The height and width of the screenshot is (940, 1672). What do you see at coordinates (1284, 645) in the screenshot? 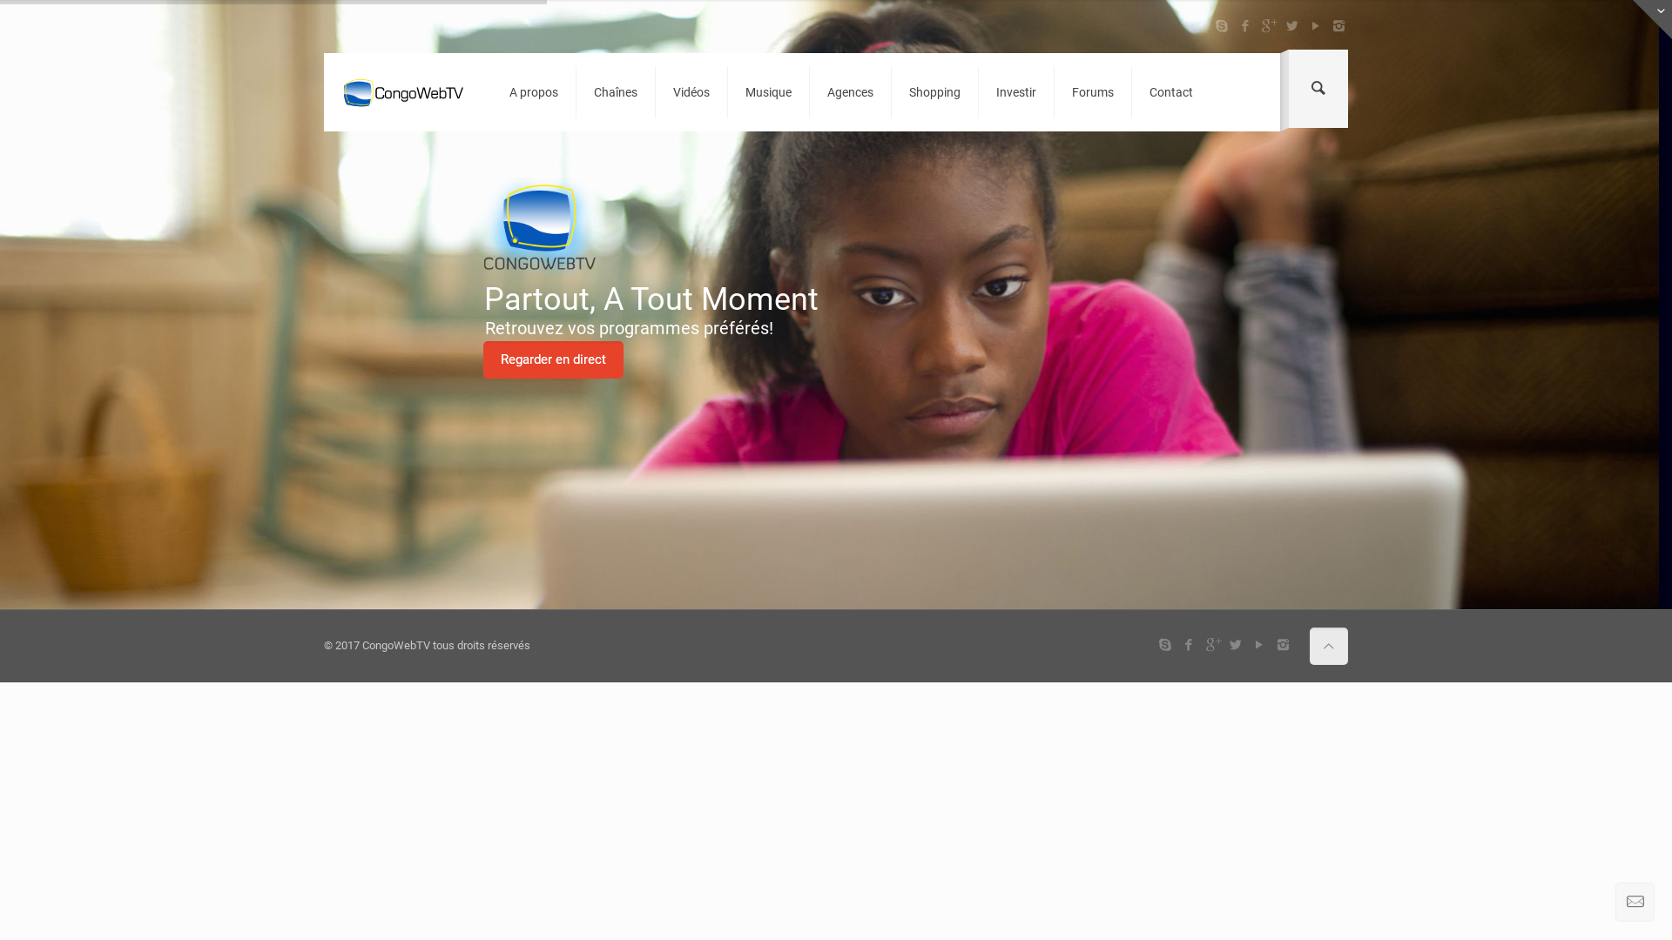
I see `Instagram` at bounding box center [1284, 645].